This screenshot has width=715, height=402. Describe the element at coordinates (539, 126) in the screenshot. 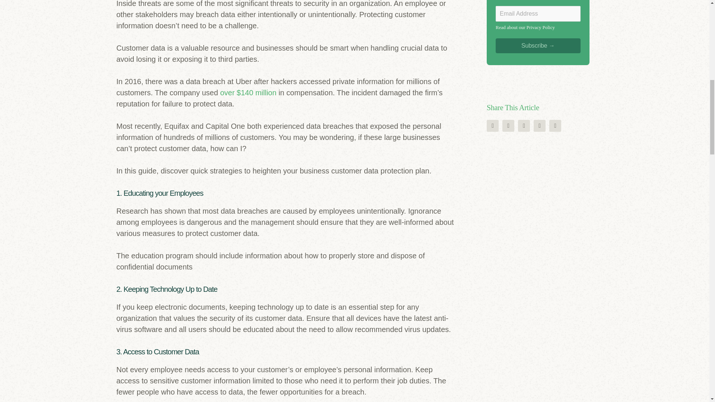

I see `5 Essential Strategies to Heighten Customer Data Protection` at that location.